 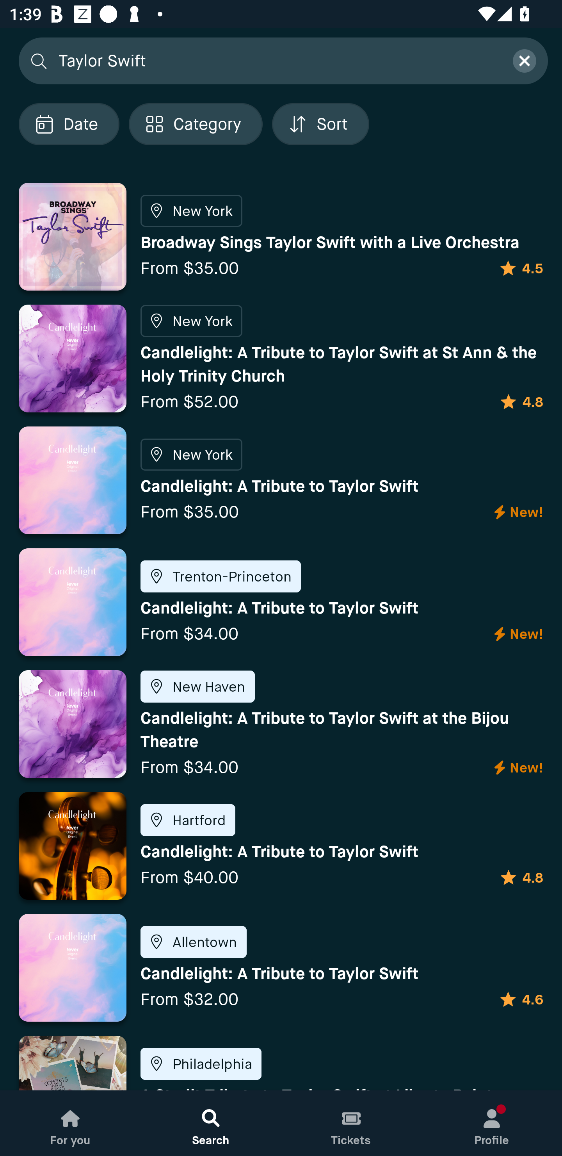 What do you see at coordinates (277, 60) in the screenshot?
I see `Taylor Swift` at bounding box center [277, 60].